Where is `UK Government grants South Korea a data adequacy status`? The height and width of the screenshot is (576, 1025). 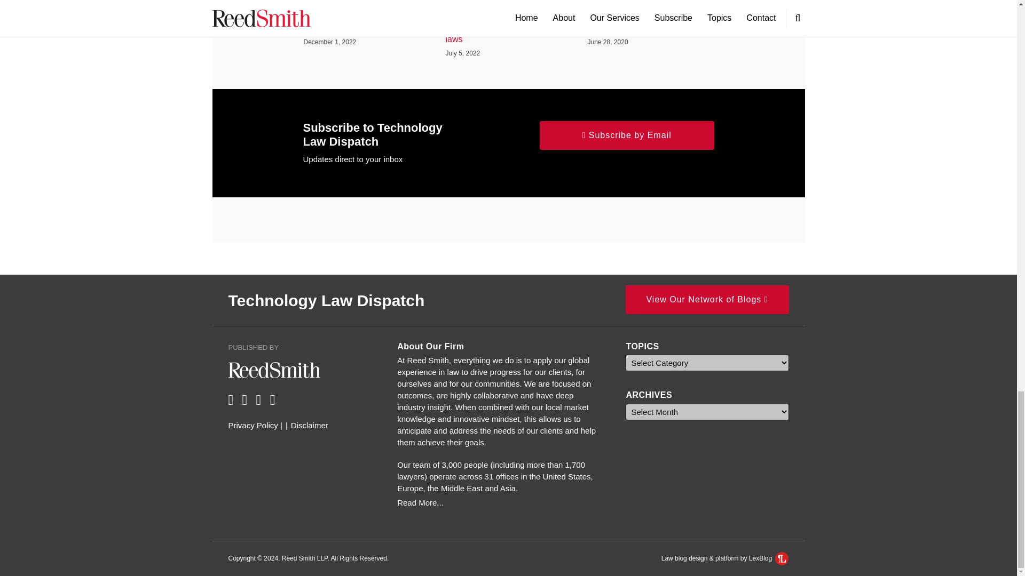
UK Government grants South Korea a data adequacy status is located at coordinates (366, 23).